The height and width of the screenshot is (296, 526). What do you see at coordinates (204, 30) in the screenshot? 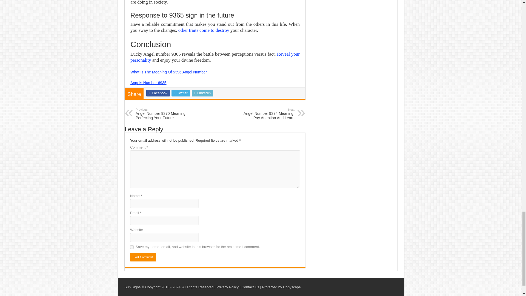
I see `other traits come to destroy` at bounding box center [204, 30].